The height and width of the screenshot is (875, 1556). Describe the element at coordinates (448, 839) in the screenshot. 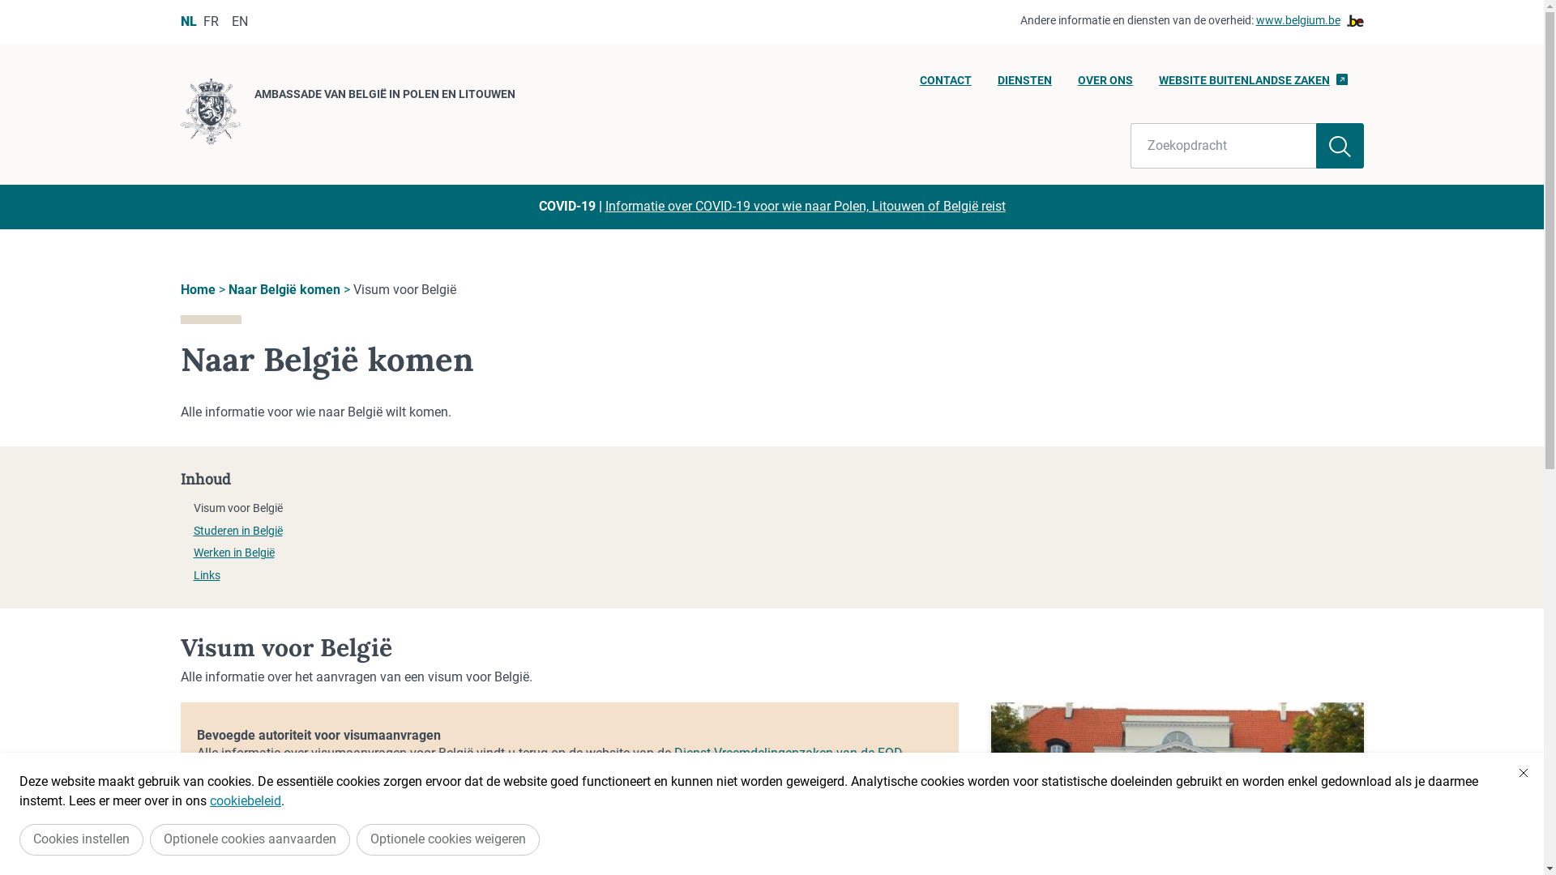

I see `Optionele cookies weigeren` at that location.